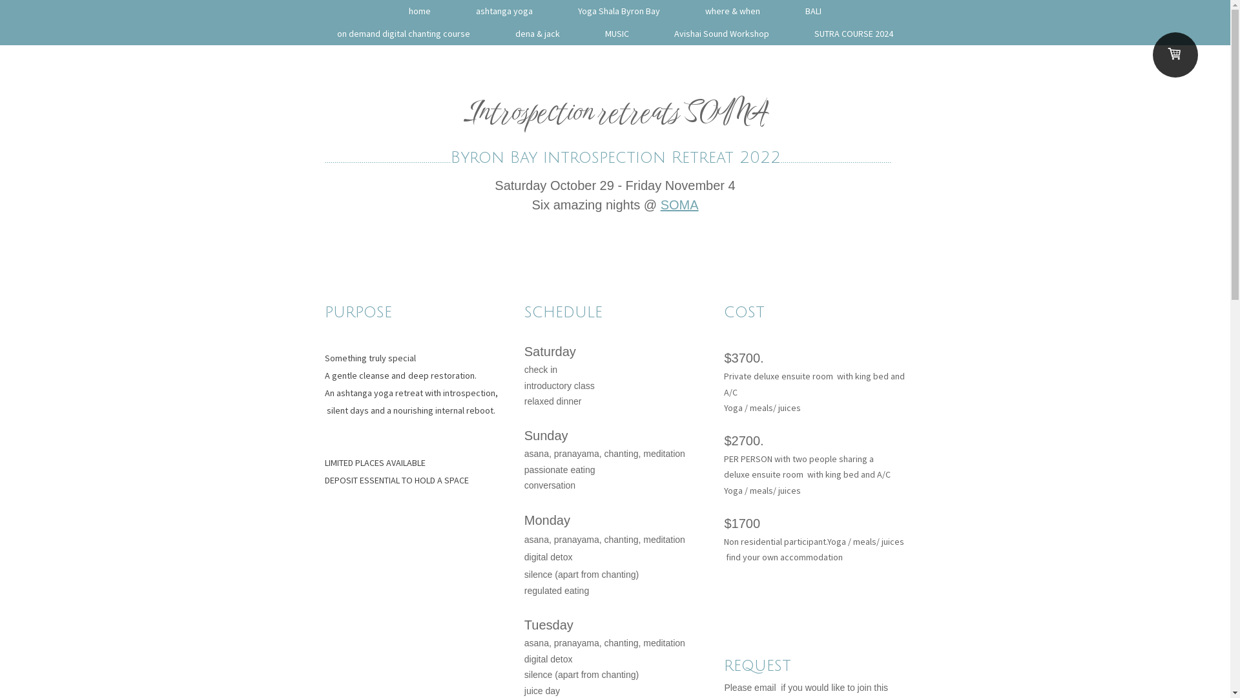  Describe the element at coordinates (619, 12) in the screenshot. I see `Yoga Shala Byron Bay` at that location.